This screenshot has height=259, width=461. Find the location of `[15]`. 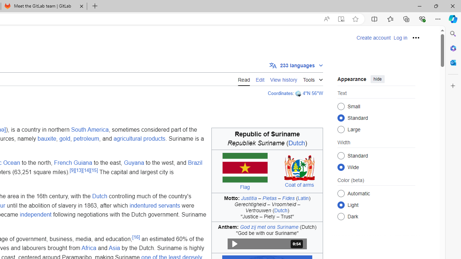

[15] is located at coordinates (94, 170).